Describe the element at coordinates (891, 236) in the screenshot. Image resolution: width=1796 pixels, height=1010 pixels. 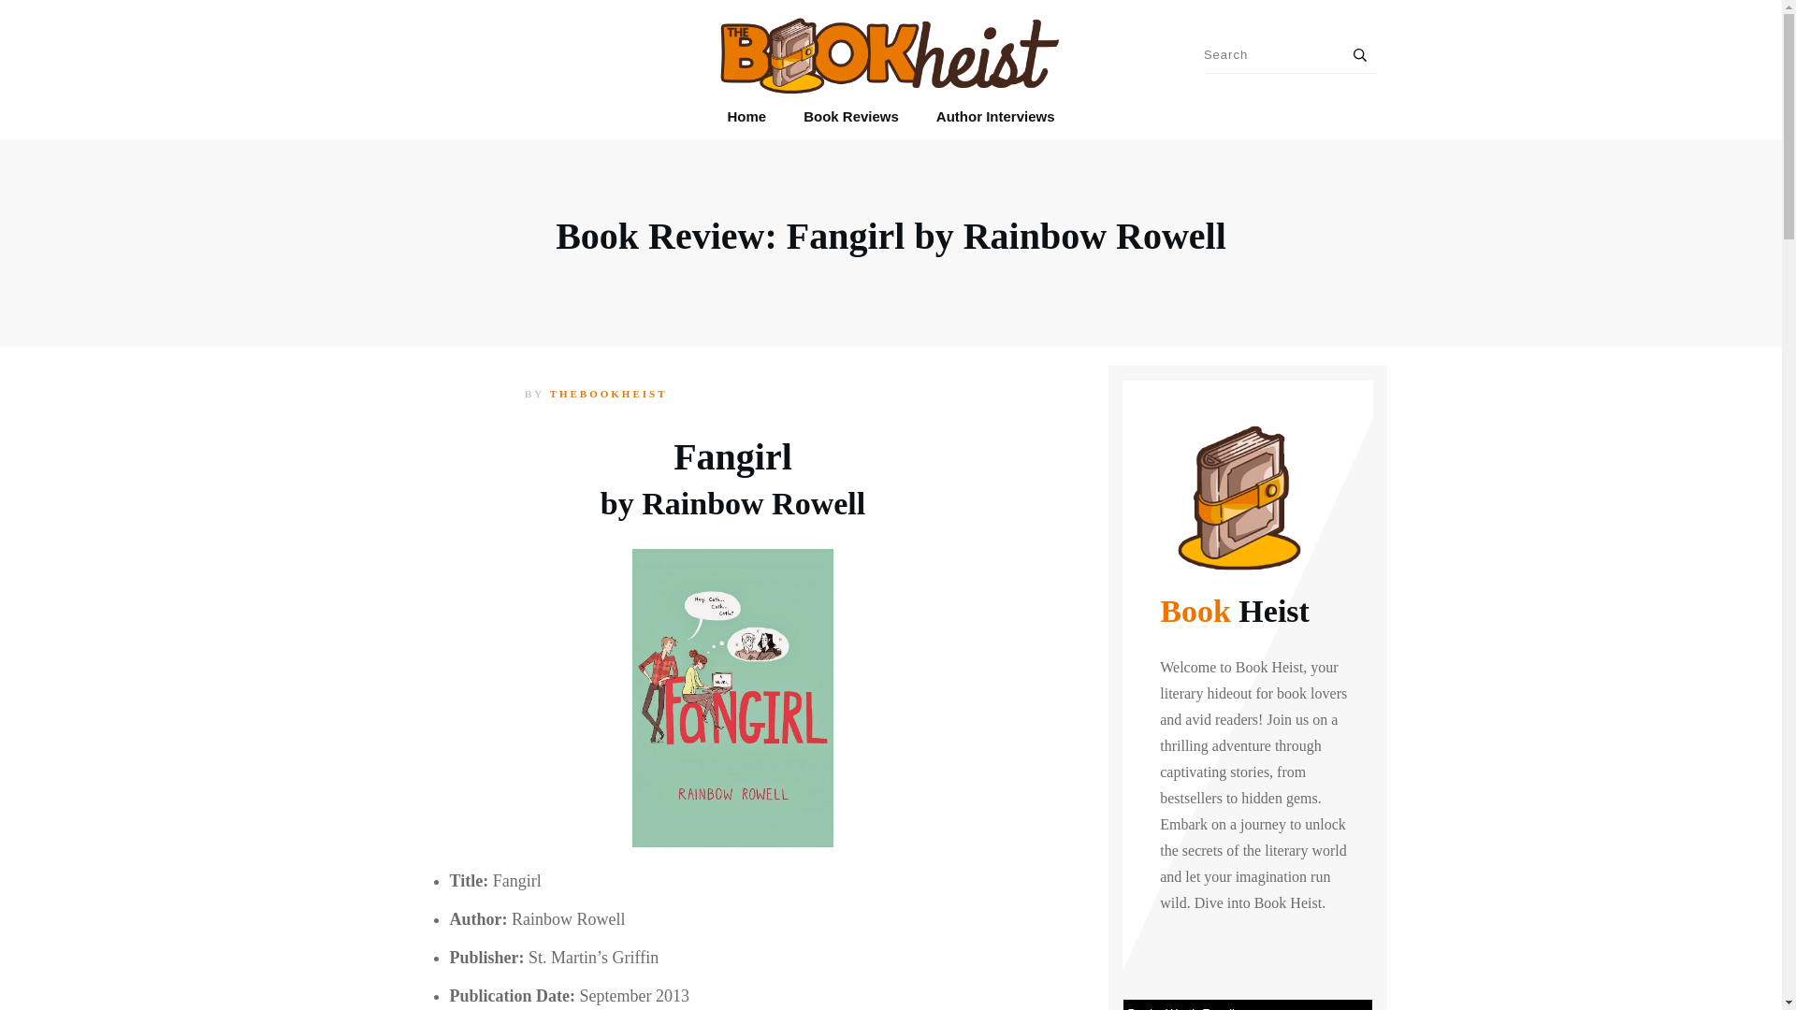
I see `Book Review: Fangirl by Rainbow Rowell` at that location.